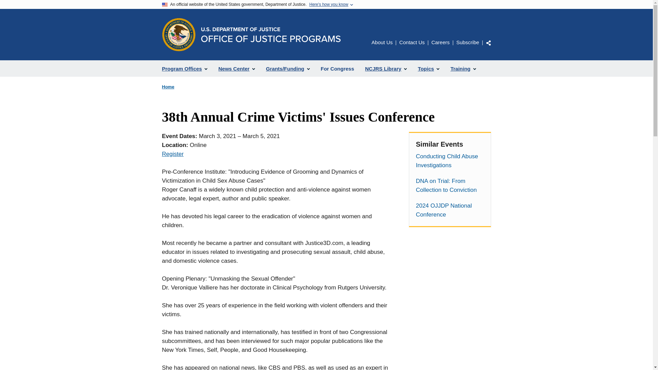 Image resolution: width=658 pixels, height=370 pixels. What do you see at coordinates (328, 4) in the screenshot?
I see `Here's how you know` at bounding box center [328, 4].